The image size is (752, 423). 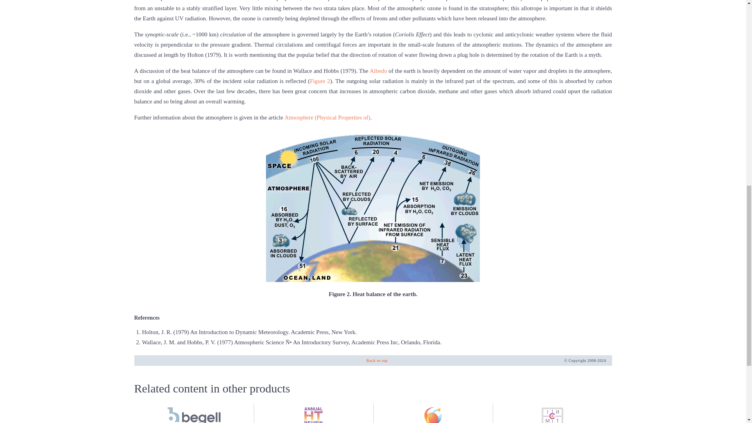 I want to click on Albedo, so click(x=432, y=413).